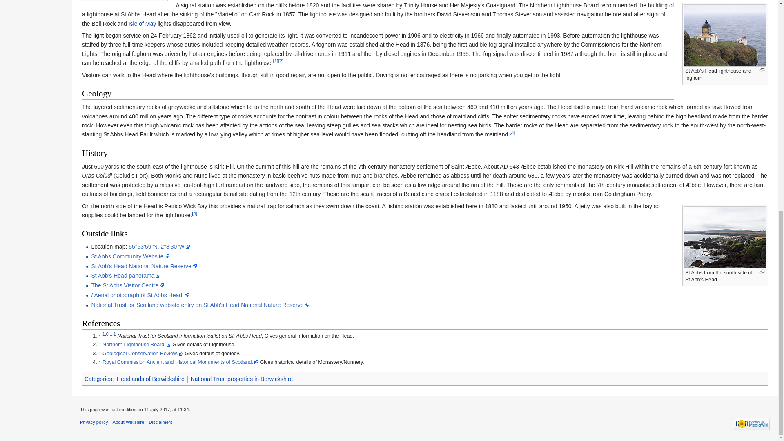  Describe the element at coordinates (762, 271) in the screenshot. I see `Enlarge` at that location.